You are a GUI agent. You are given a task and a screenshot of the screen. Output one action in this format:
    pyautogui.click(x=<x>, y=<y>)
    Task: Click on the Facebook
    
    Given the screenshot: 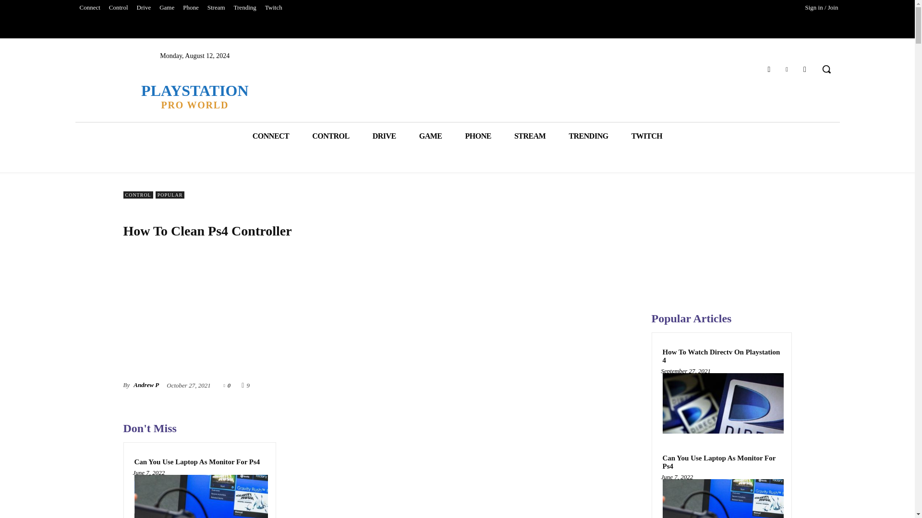 What is the action you would take?
    pyautogui.click(x=768, y=69)
    